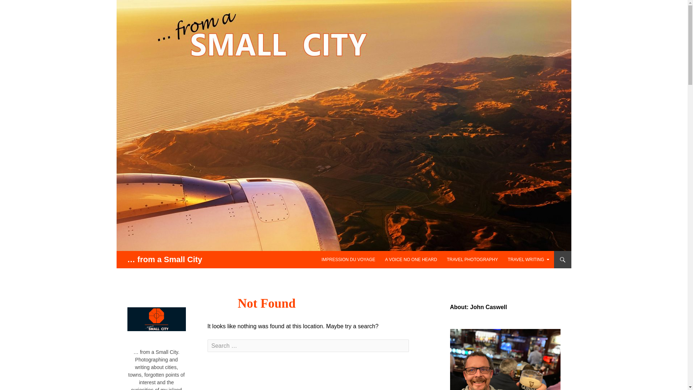  Describe the element at coordinates (472, 260) in the screenshot. I see `TRAVEL PHOTOGRAPHY` at that location.